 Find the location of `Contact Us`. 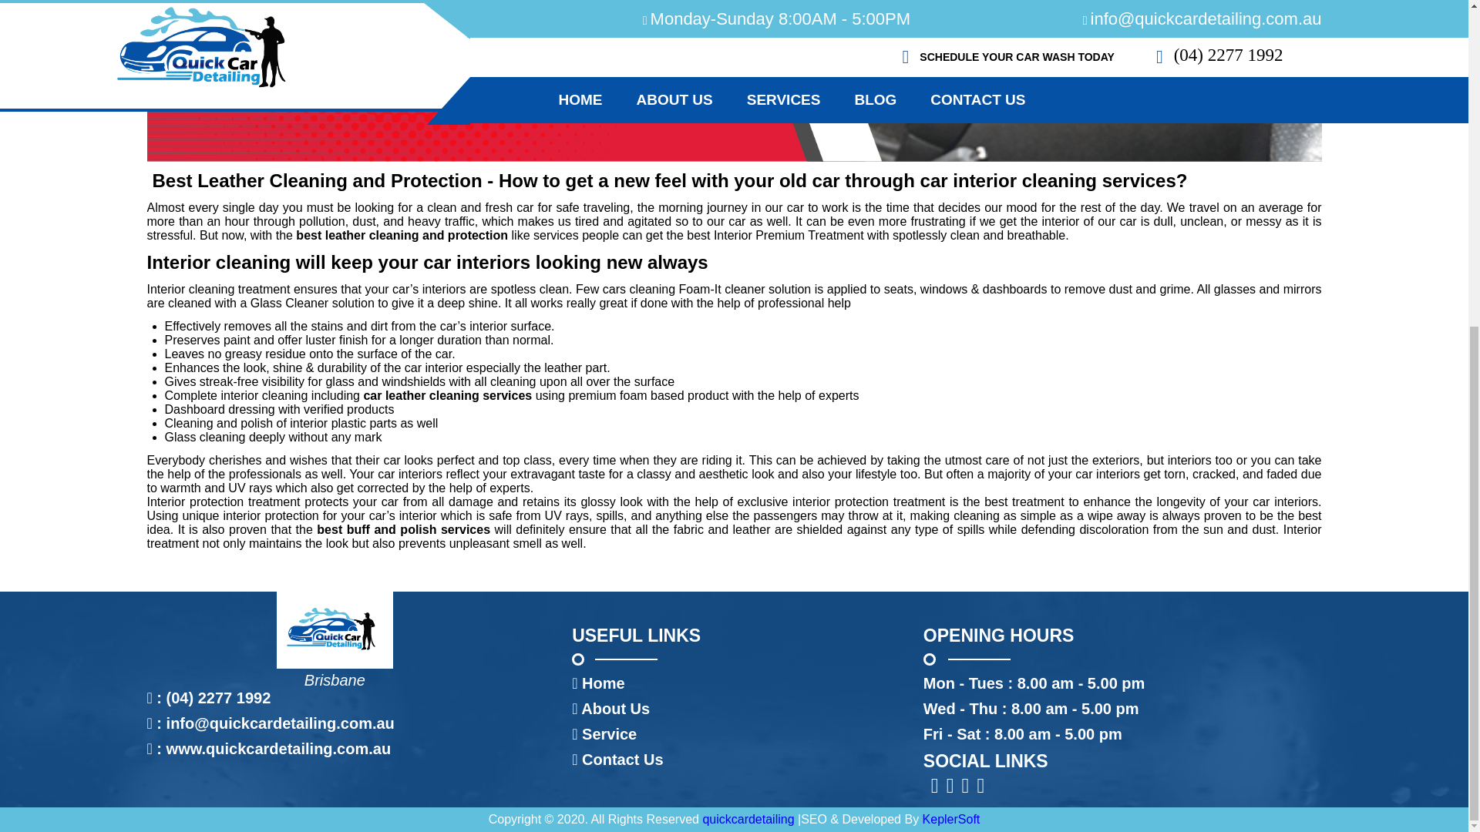

Contact Us is located at coordinates (622, 760).